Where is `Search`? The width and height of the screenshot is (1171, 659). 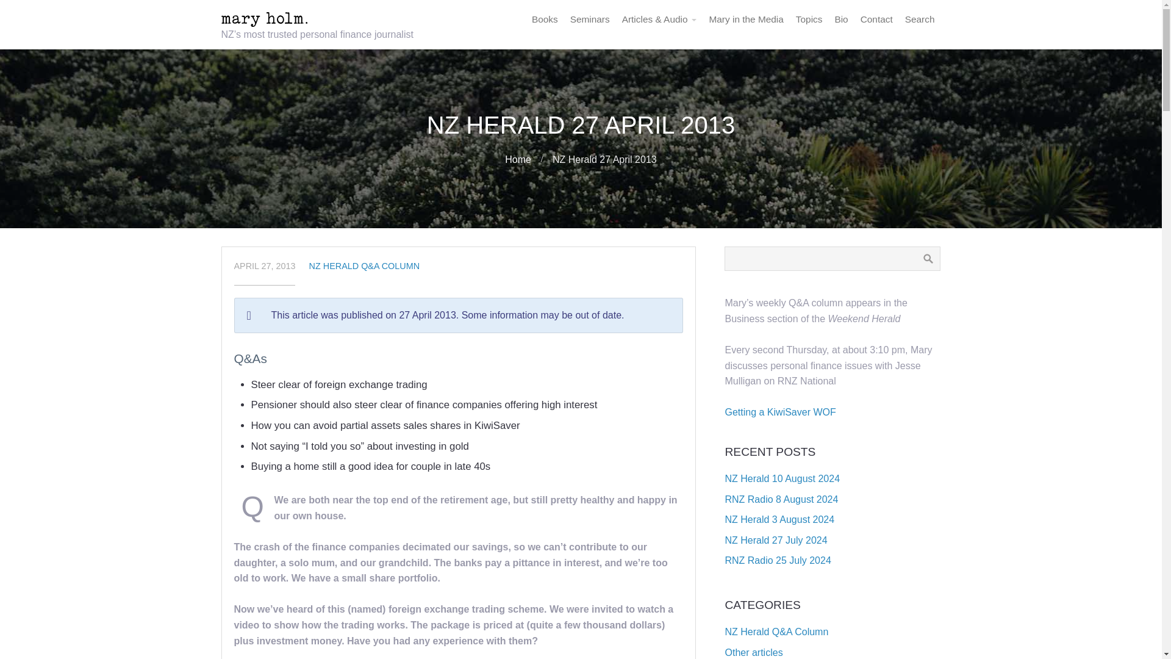 Search is located at coordinates (928, 258).